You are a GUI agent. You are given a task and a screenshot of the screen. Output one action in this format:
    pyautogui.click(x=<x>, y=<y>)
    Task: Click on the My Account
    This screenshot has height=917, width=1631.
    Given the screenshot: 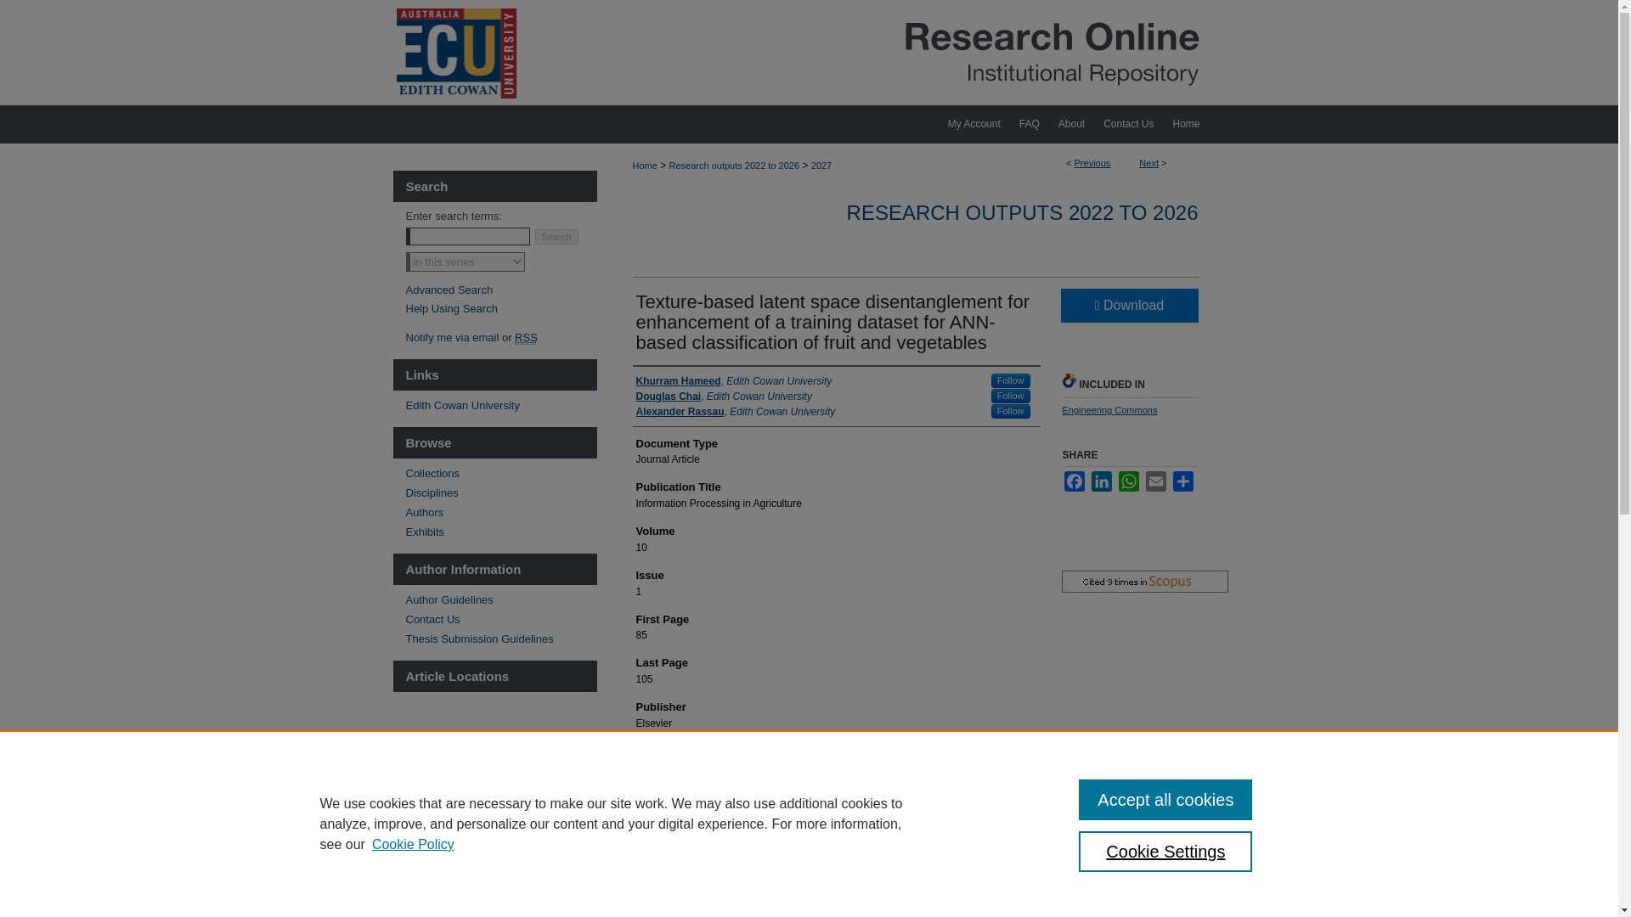 What is the action you would take?
    pyautogui.click(x=974, y=124)
    